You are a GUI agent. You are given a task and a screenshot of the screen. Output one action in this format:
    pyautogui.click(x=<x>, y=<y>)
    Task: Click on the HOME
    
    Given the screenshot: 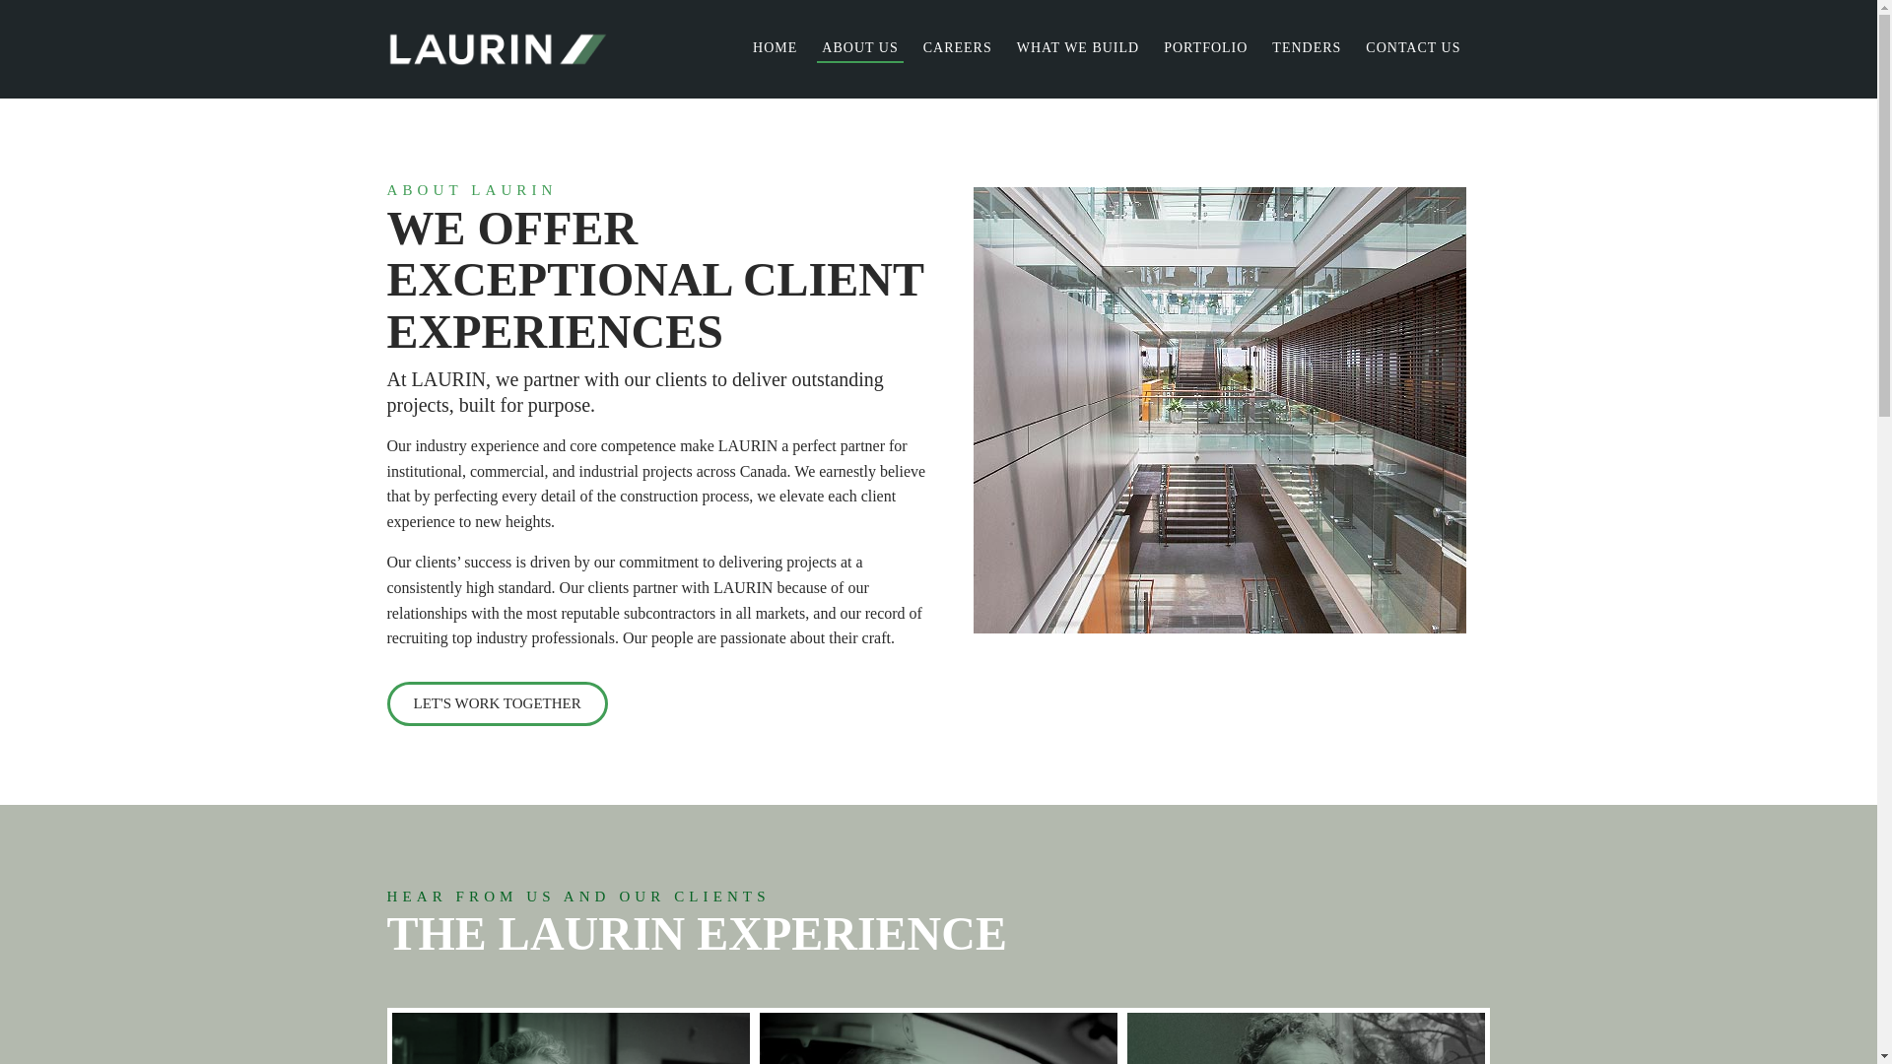 What is the action you would take?
    pyautogui.click(x=775, y=48)
    